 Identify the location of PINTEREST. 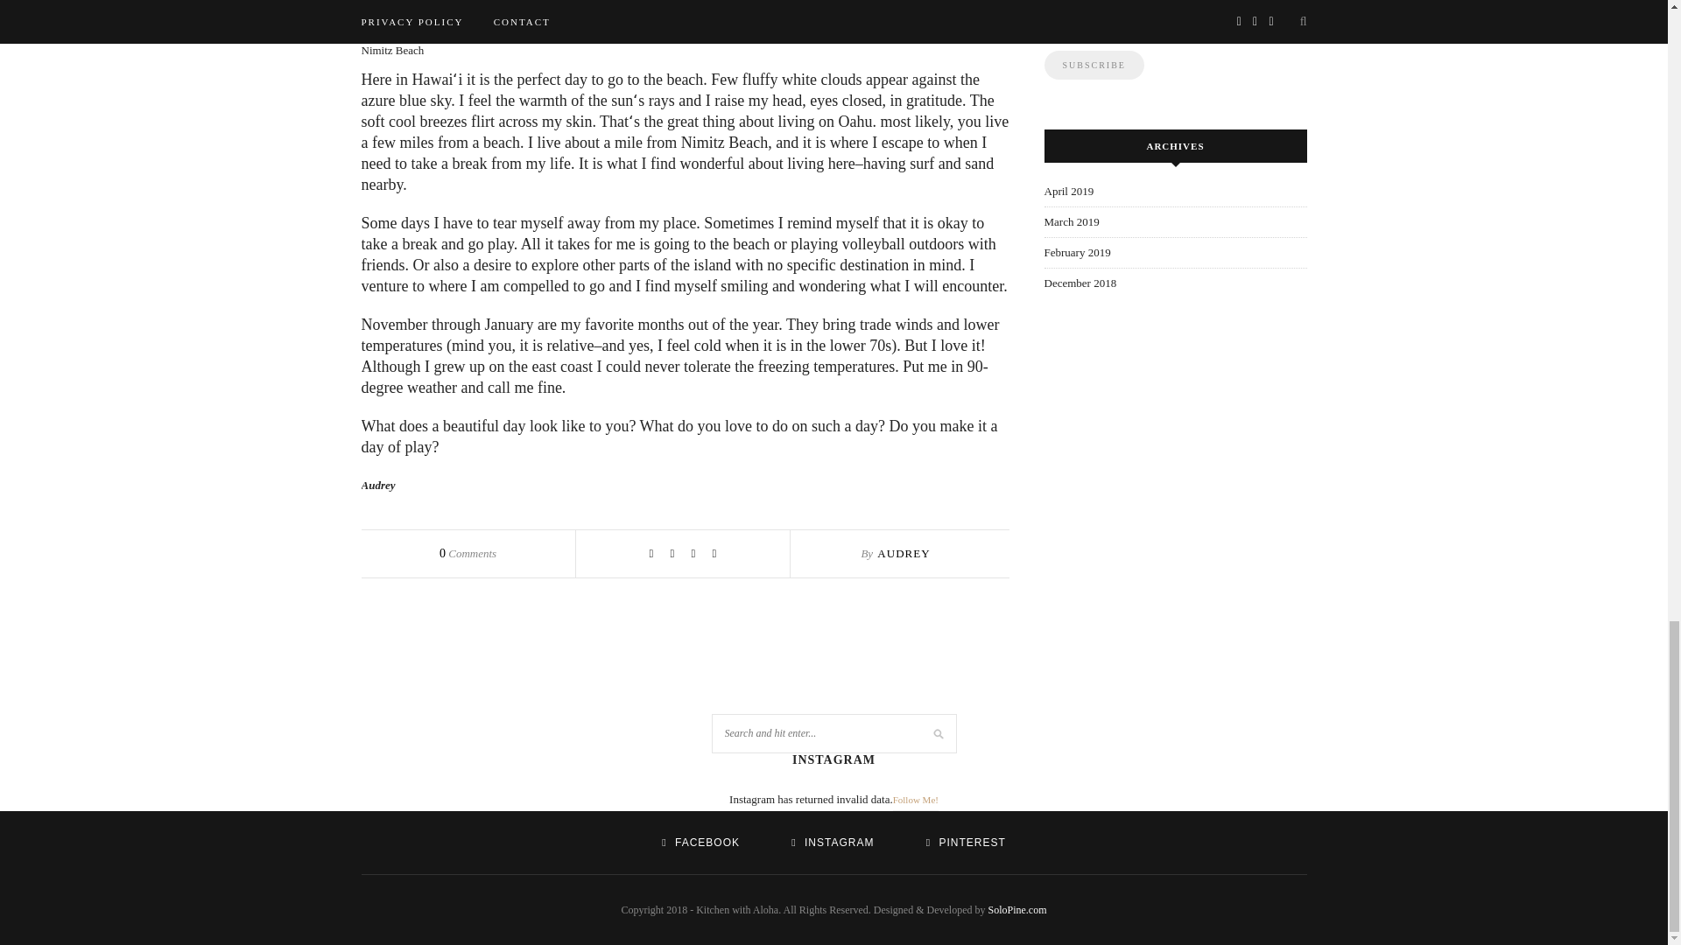
(965, 842).